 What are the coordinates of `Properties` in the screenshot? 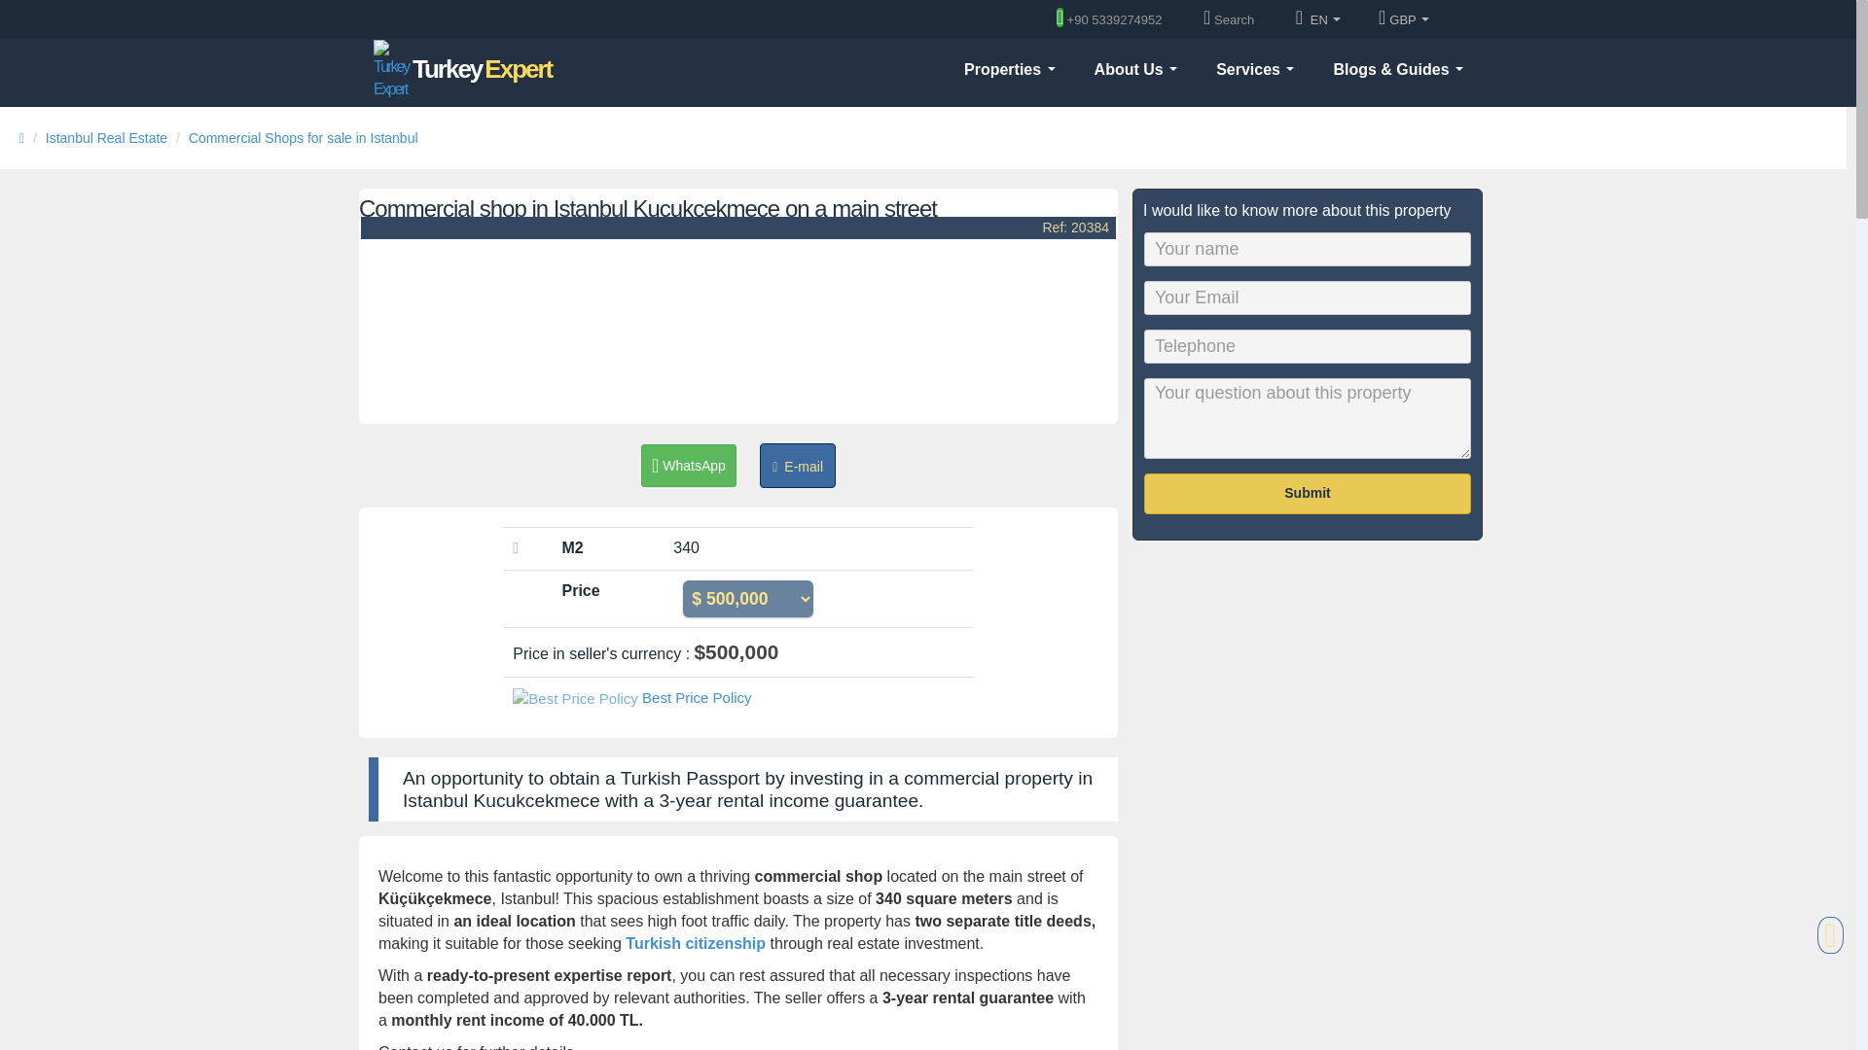 It's located at (462, 68).